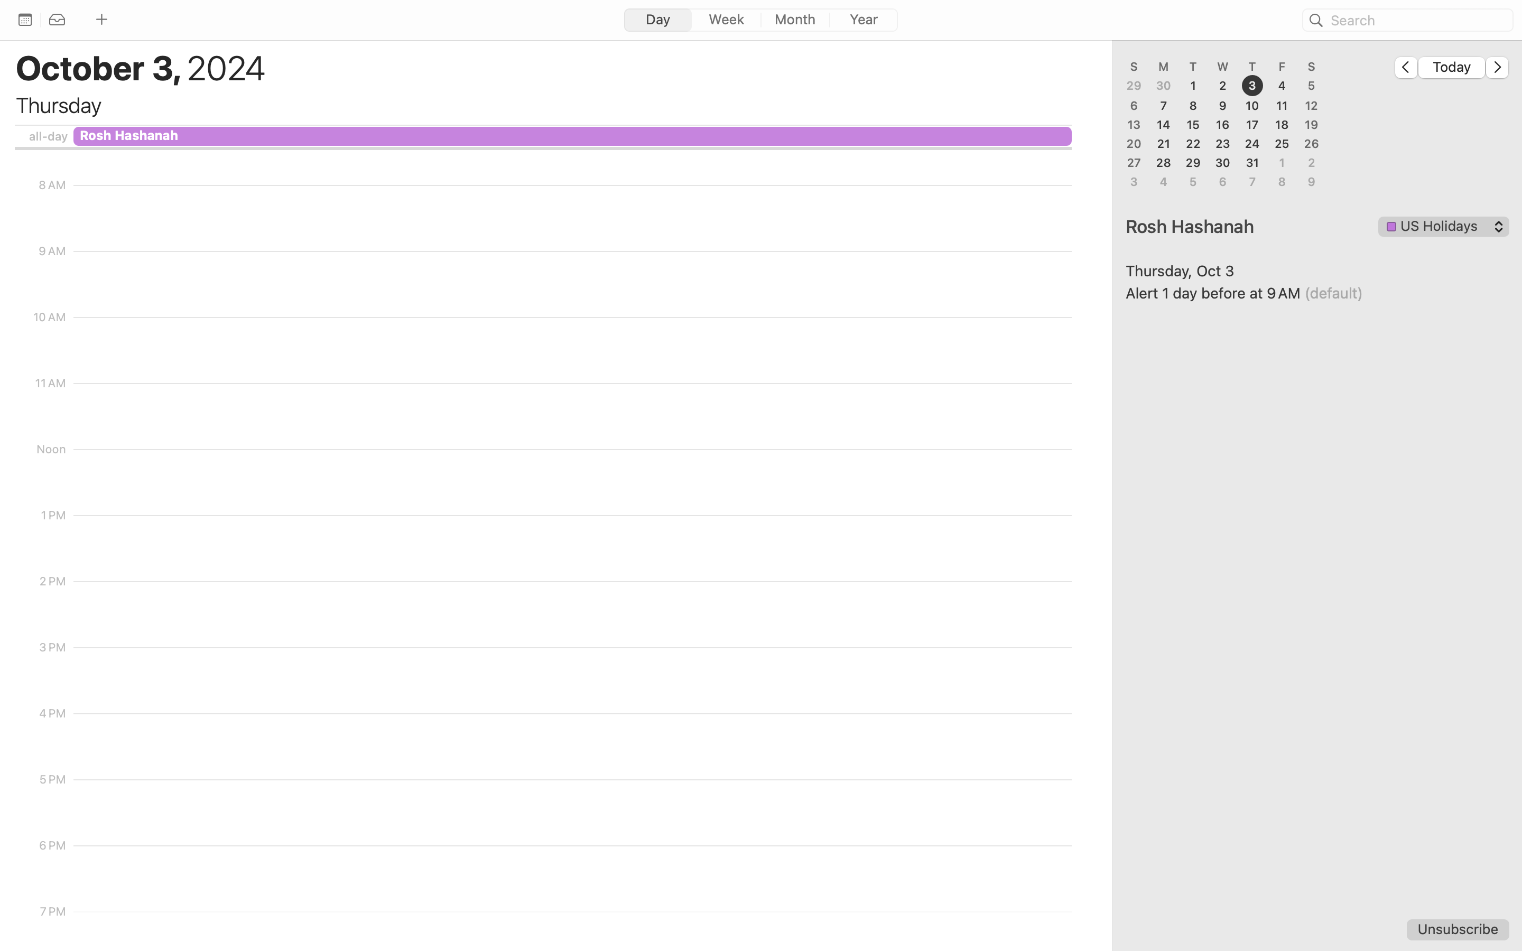  I want to click on 8, so click(1193, 106).